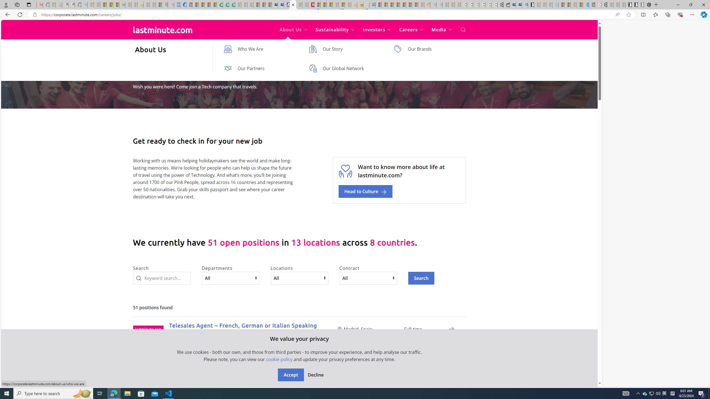  I want to click on Who We Are, so click(261, 49).